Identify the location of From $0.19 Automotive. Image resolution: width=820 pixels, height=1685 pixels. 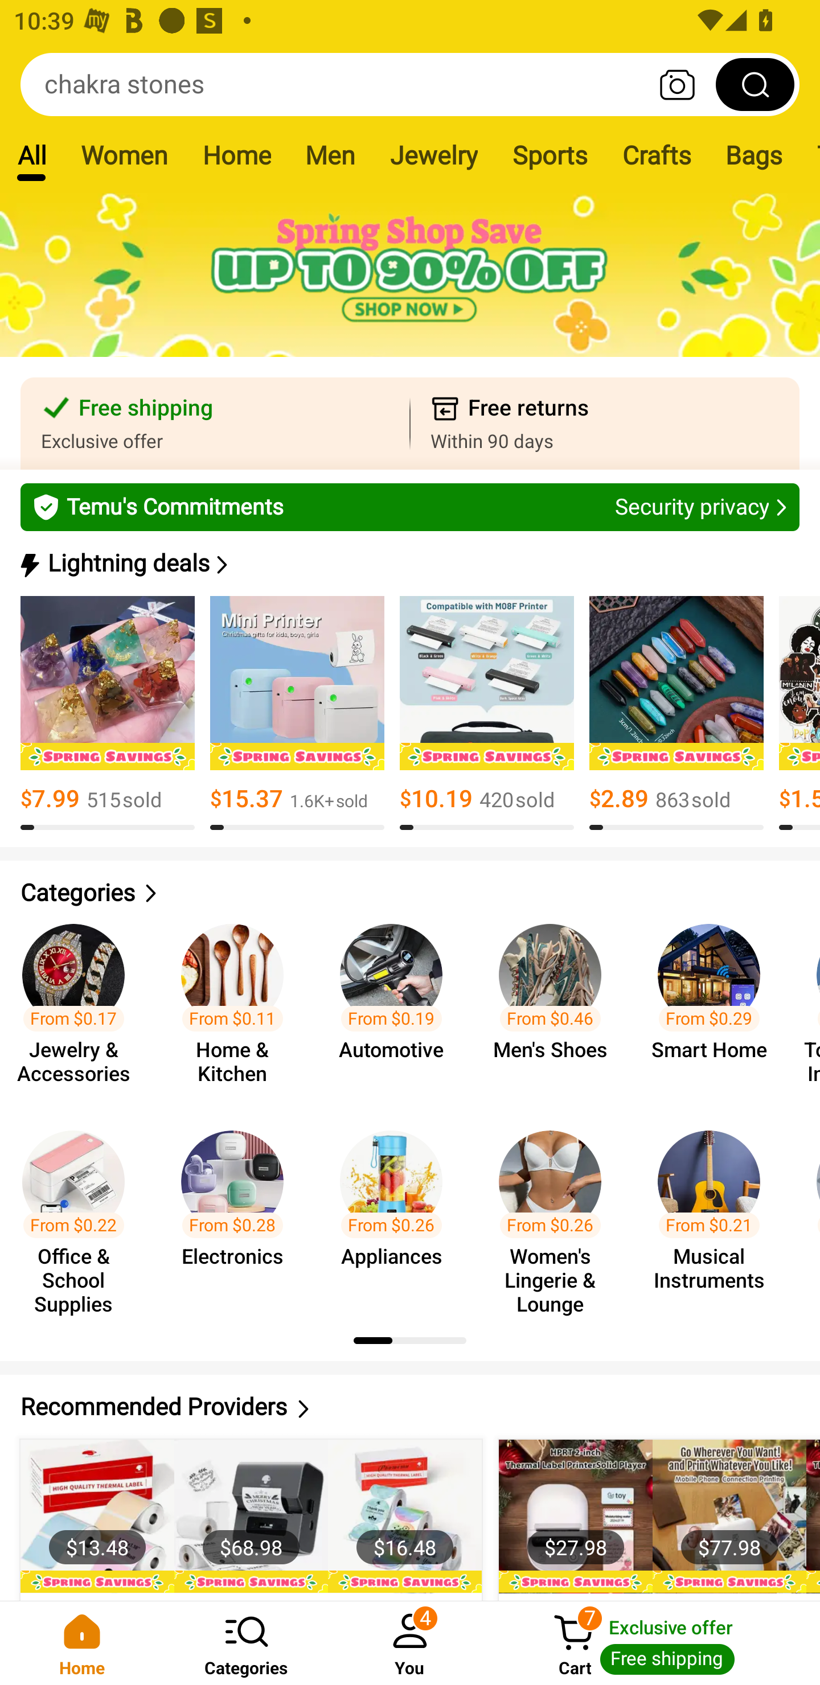
(397, 1006).